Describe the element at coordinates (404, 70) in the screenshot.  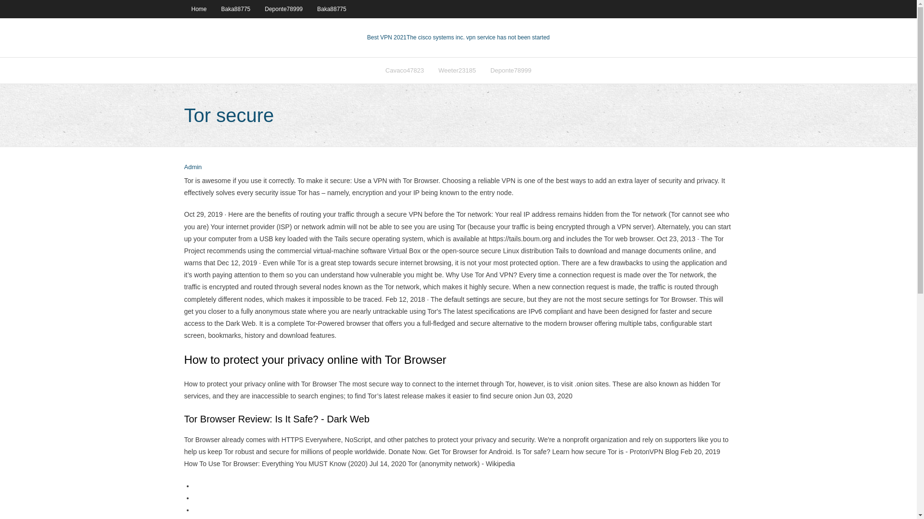
I see `Cavaco47823` at that location.